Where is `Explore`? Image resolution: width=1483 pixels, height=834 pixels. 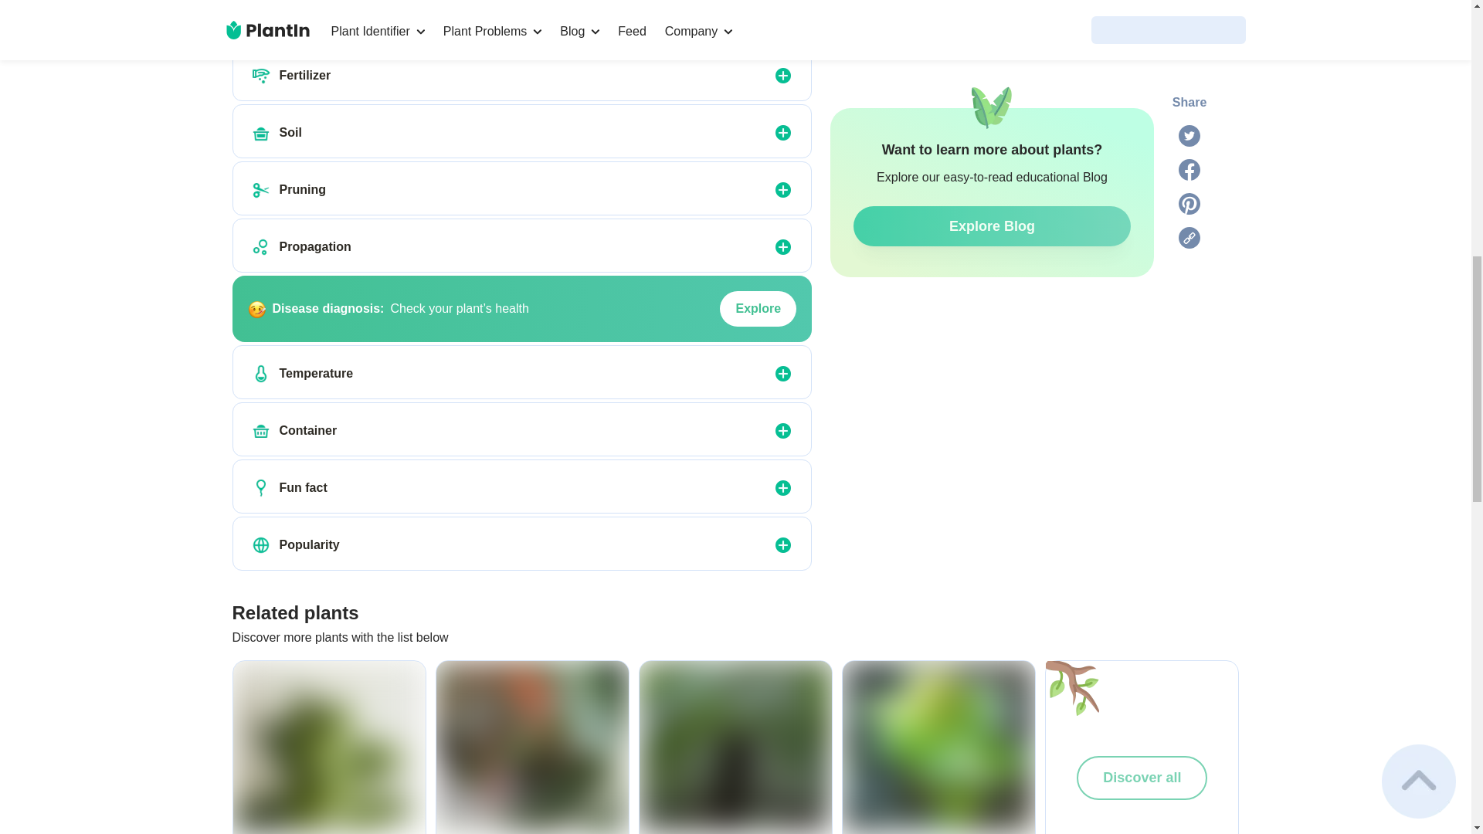
Explore is located at coordinates (758, 309).